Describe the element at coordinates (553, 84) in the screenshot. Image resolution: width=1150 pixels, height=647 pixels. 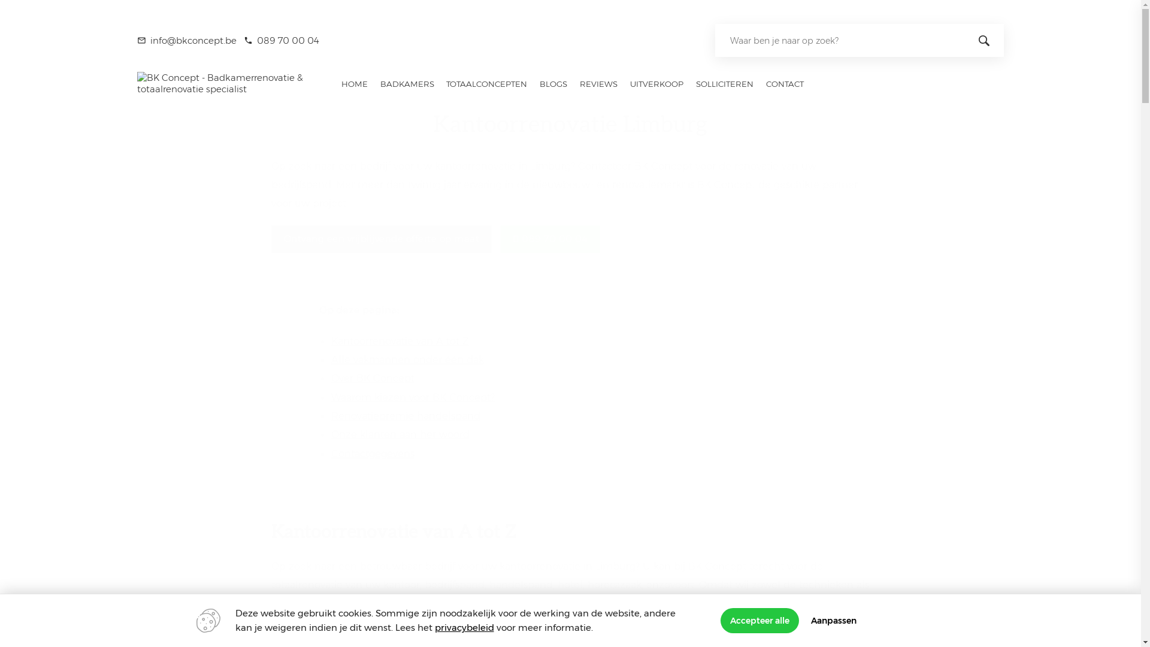
I see `BLOGS` at that location.